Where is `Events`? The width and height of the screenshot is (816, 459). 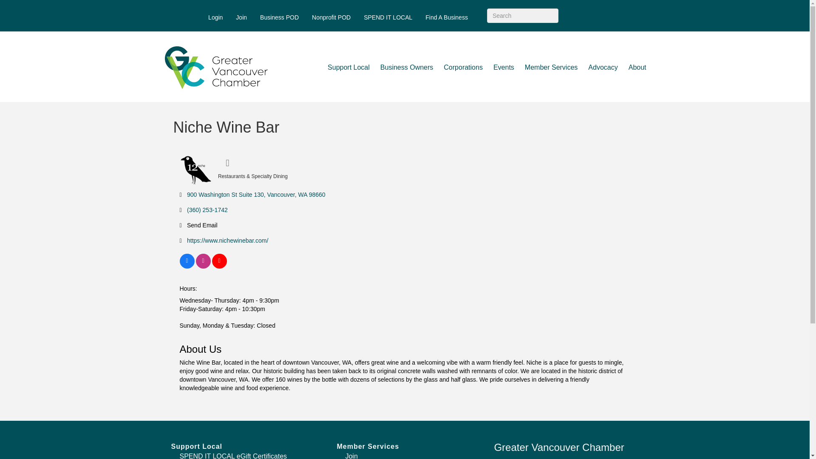
Events is located at coordinates (503, 67).